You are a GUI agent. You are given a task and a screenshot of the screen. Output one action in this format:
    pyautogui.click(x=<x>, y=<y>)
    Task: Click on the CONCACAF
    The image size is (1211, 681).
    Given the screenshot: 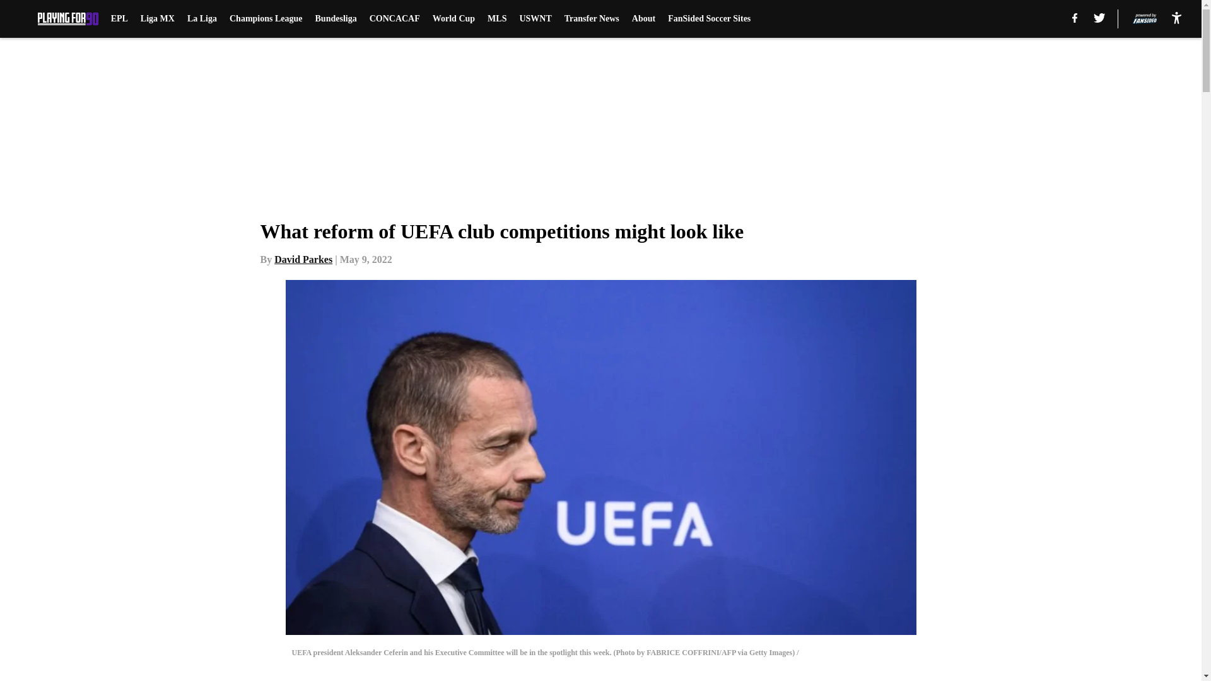 What is the action you would take?
    pyautogui.click(x=395, y=19)
    